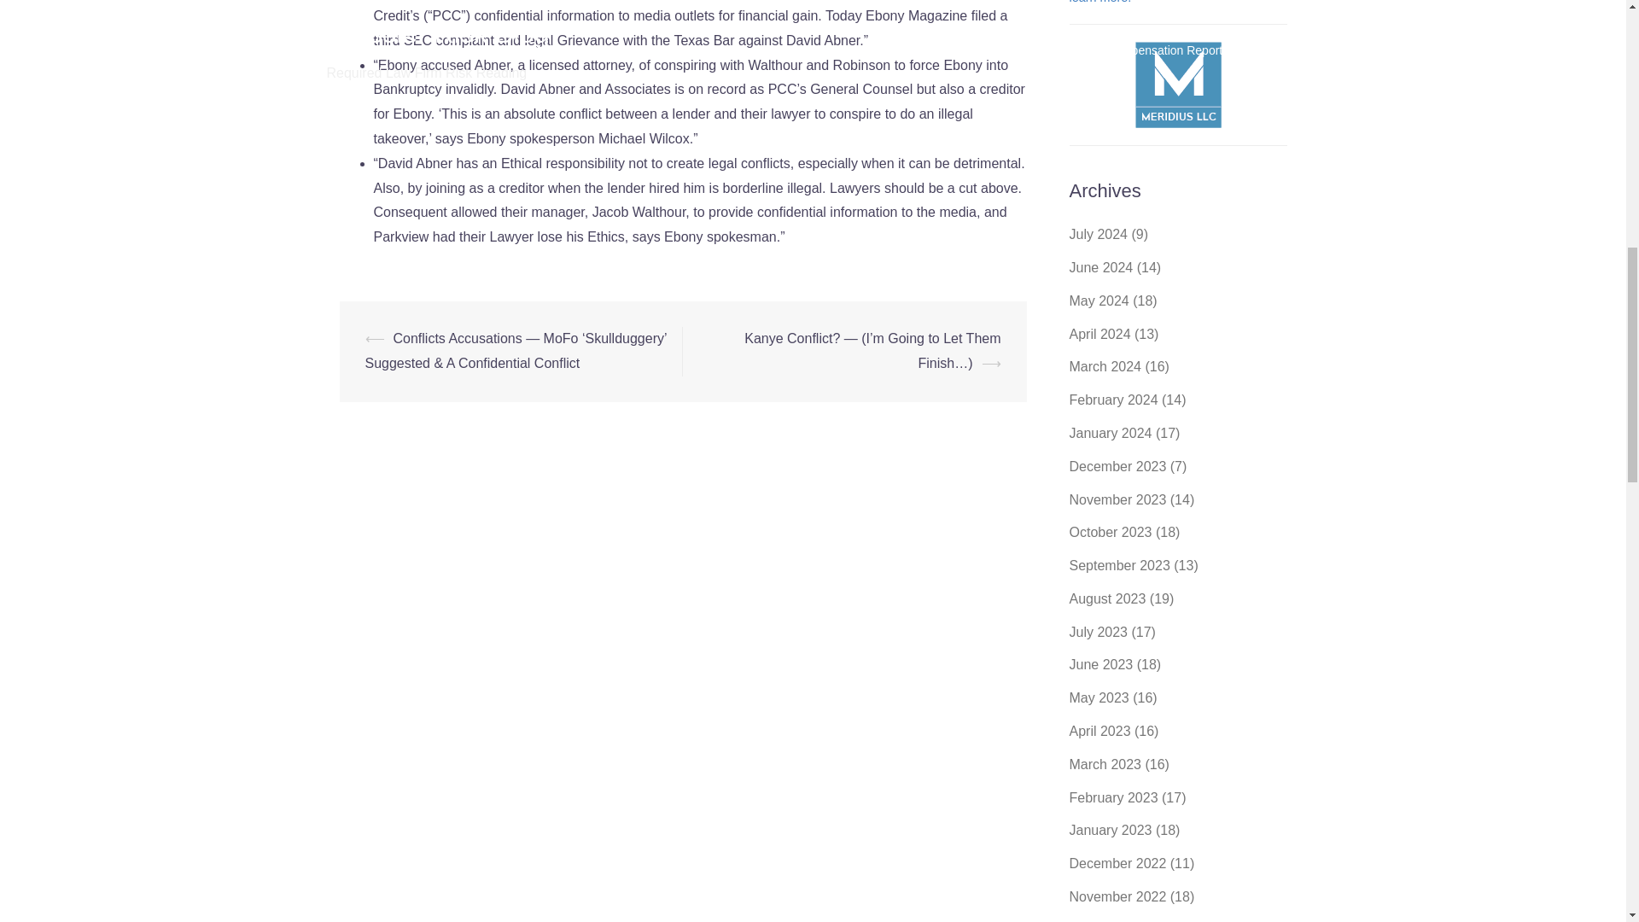 Image resolution: width=1639 pixels, height=922 pixels. Describe the element at coordinates (1099, 731) in the screenshot. I see `April 2023` at that location.